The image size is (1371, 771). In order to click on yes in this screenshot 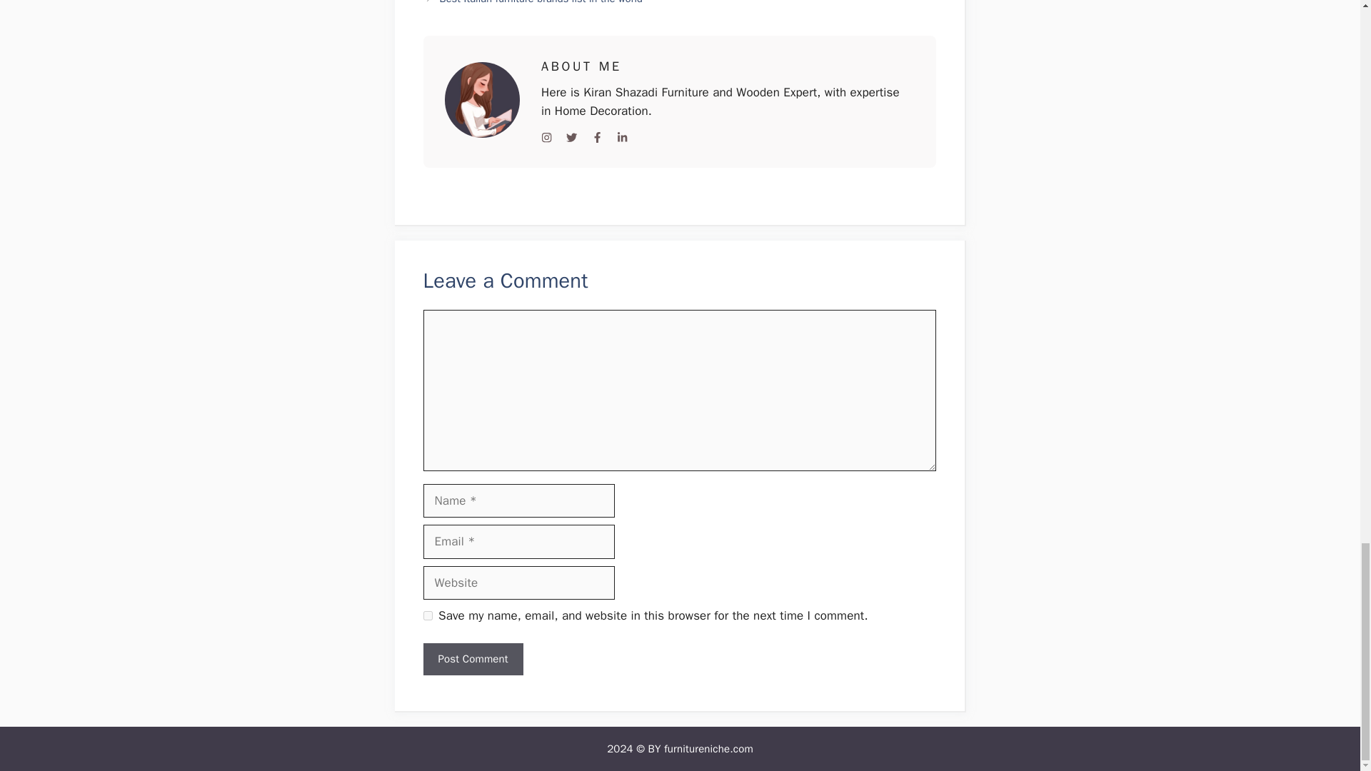, I will do `click(427, 615)`.